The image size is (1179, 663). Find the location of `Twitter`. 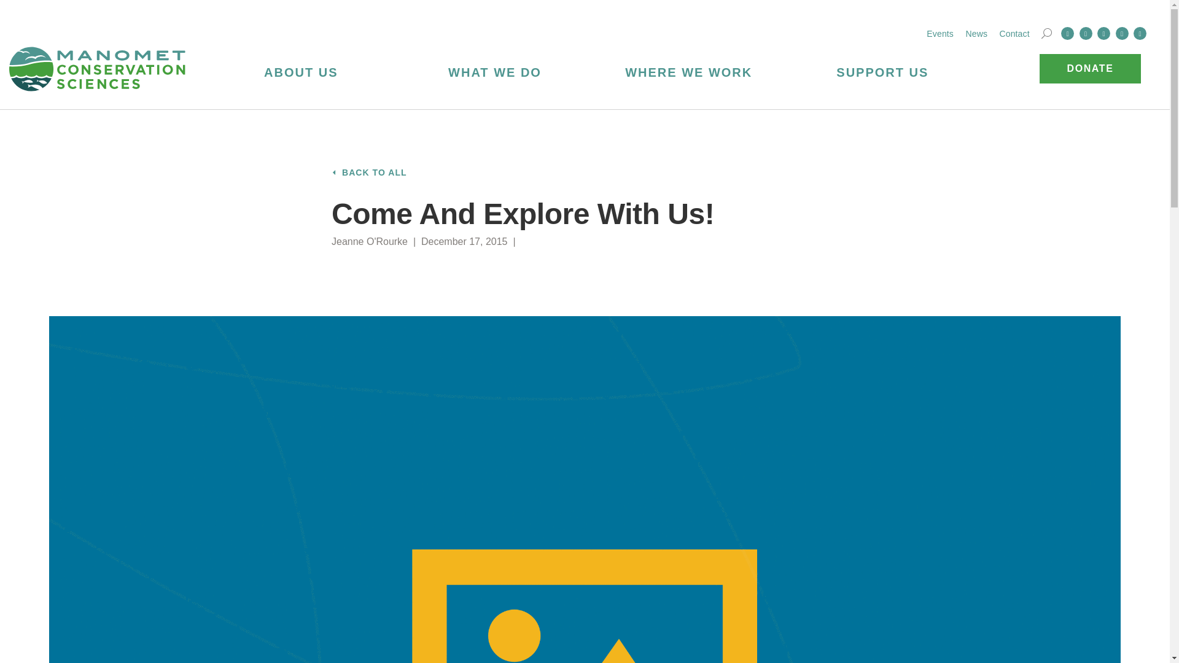

Twitter is located at coordinates (1086, 33).